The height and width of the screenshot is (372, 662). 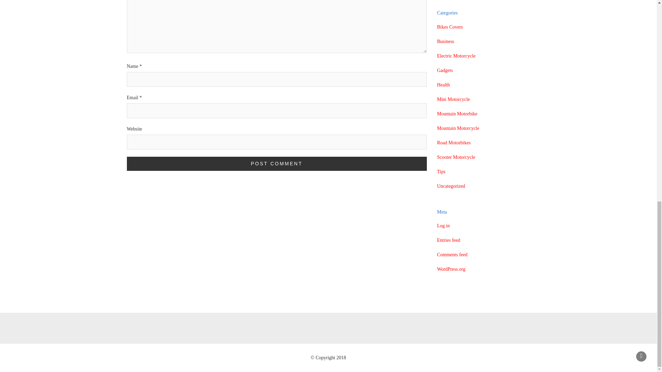 I want to click on Health, so click(x=443, y=85).